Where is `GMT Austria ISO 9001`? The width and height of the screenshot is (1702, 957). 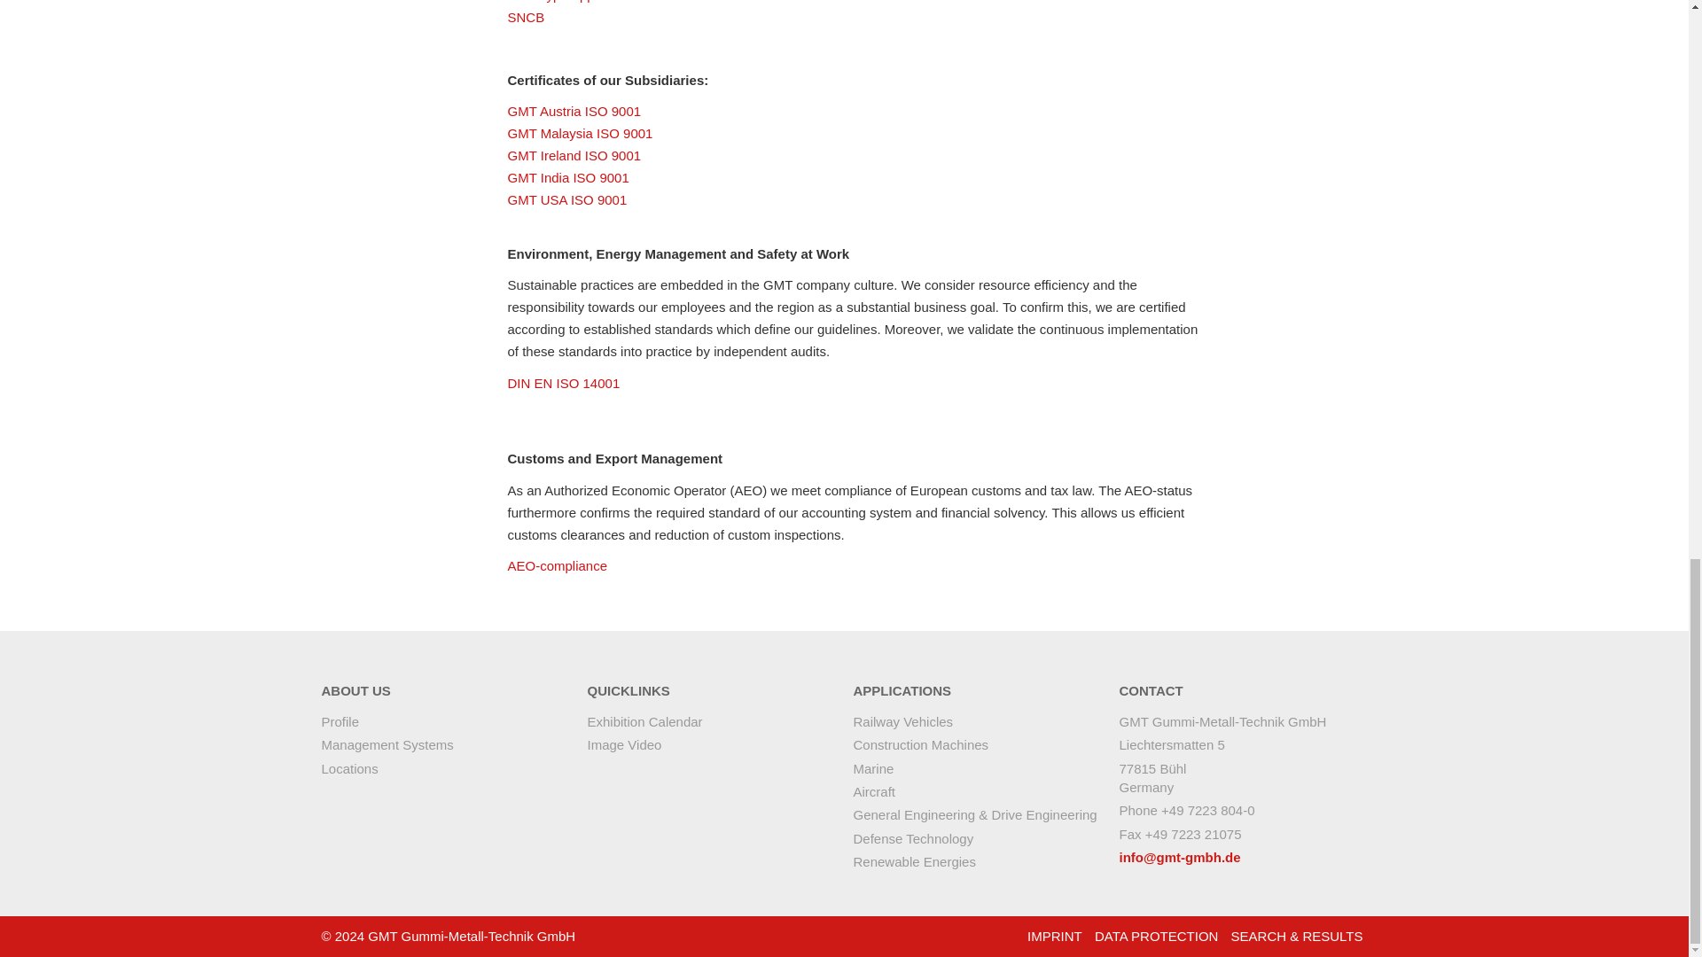
GMT Austria ISO 9001 is located at coordinates (574, 110).